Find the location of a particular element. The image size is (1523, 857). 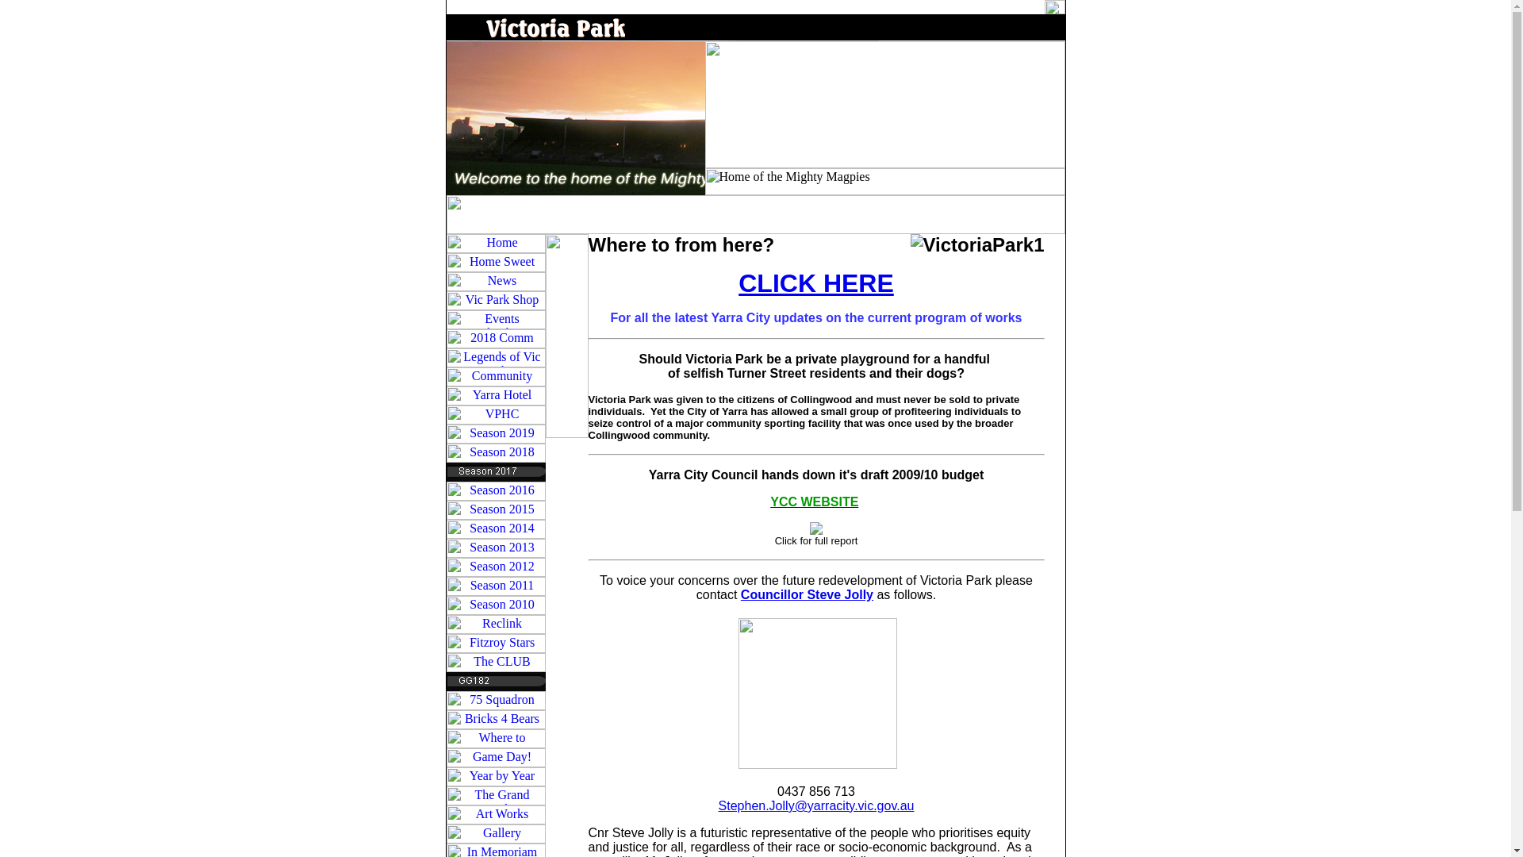

Season 2011 is located at coordinates (495, 586).